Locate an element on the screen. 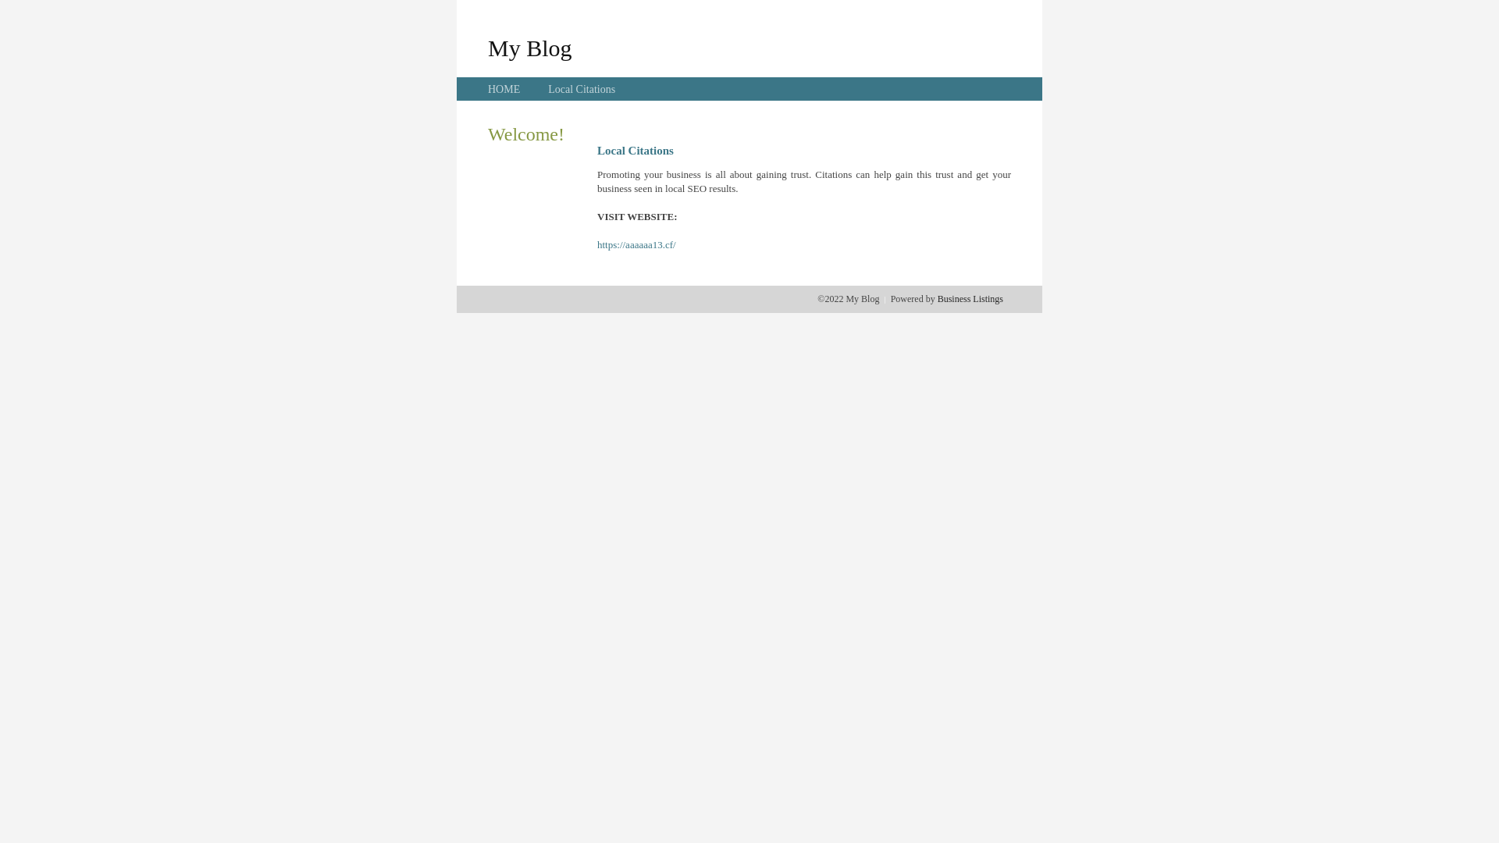 Image resolution: width=1499 pixels, height=843 pixels. My Blog is located at coordinates (530, 48).